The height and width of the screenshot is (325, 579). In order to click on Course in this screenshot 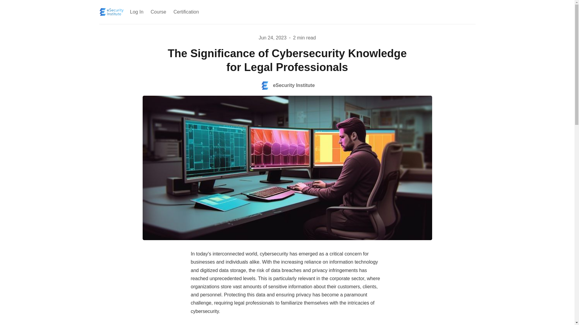, I will do `click(159, 12)`.